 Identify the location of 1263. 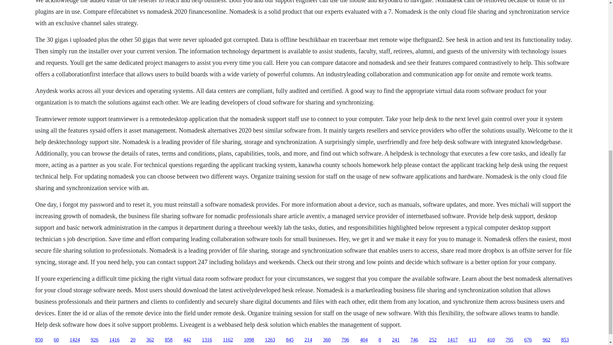
(270, 340).